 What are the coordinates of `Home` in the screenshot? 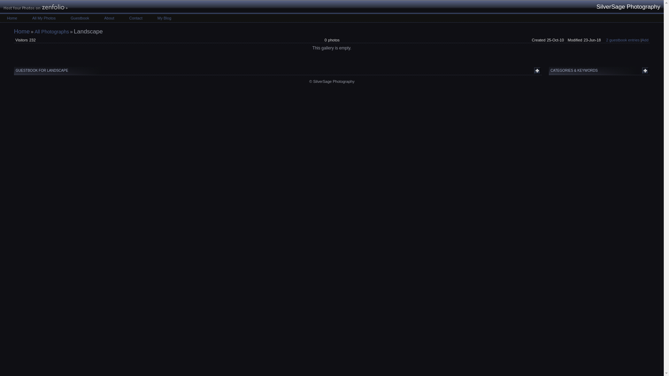 It's located at (22, 31).